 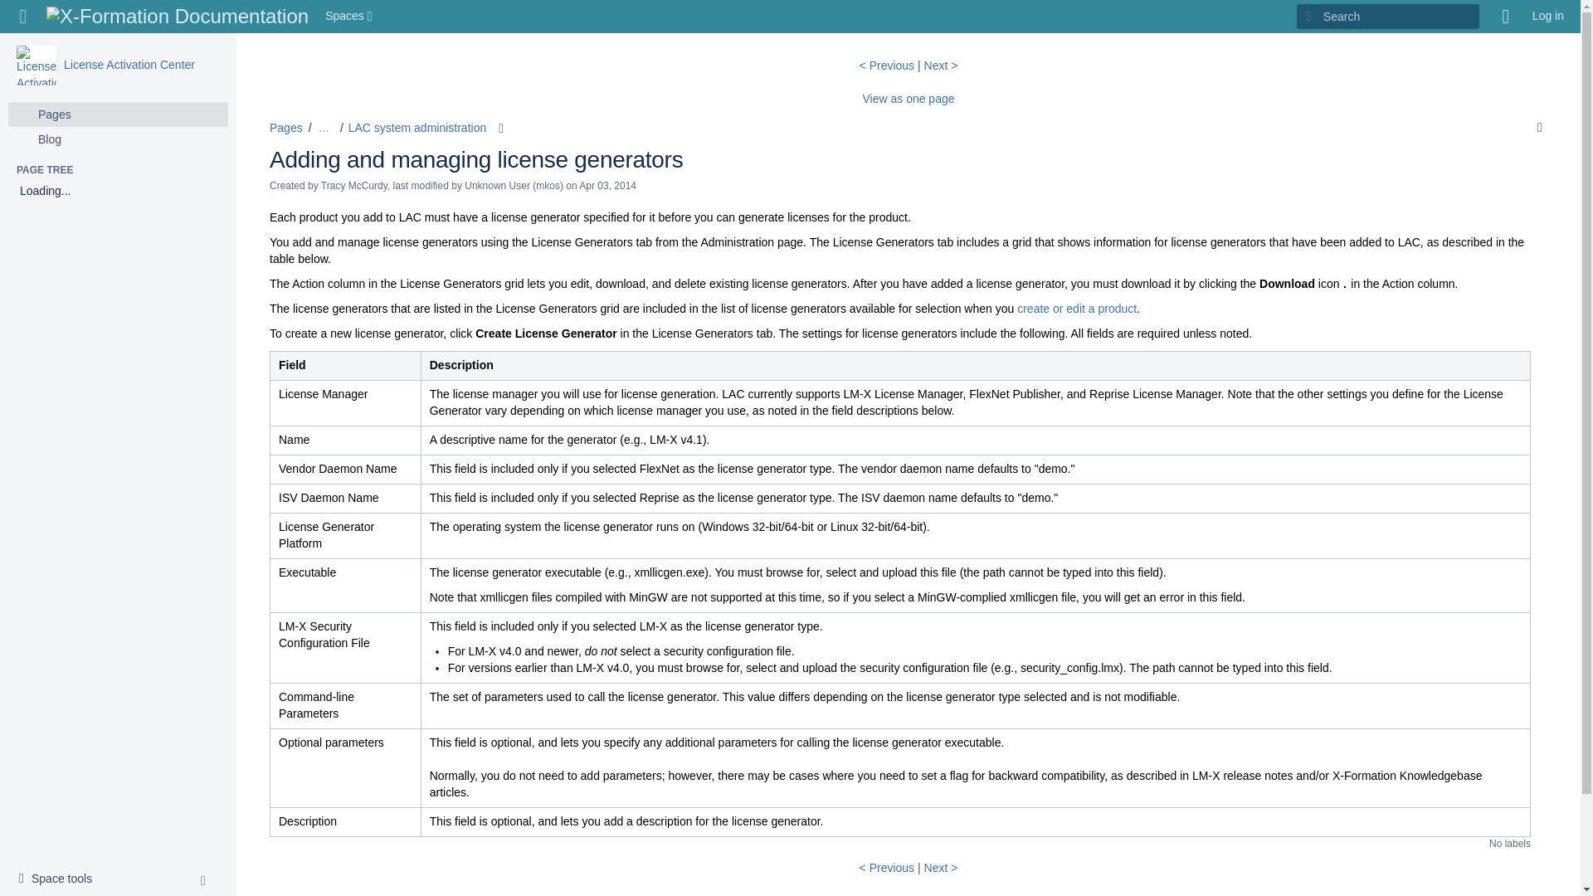 I want to click on Spaces, so click(x=908, y=99).